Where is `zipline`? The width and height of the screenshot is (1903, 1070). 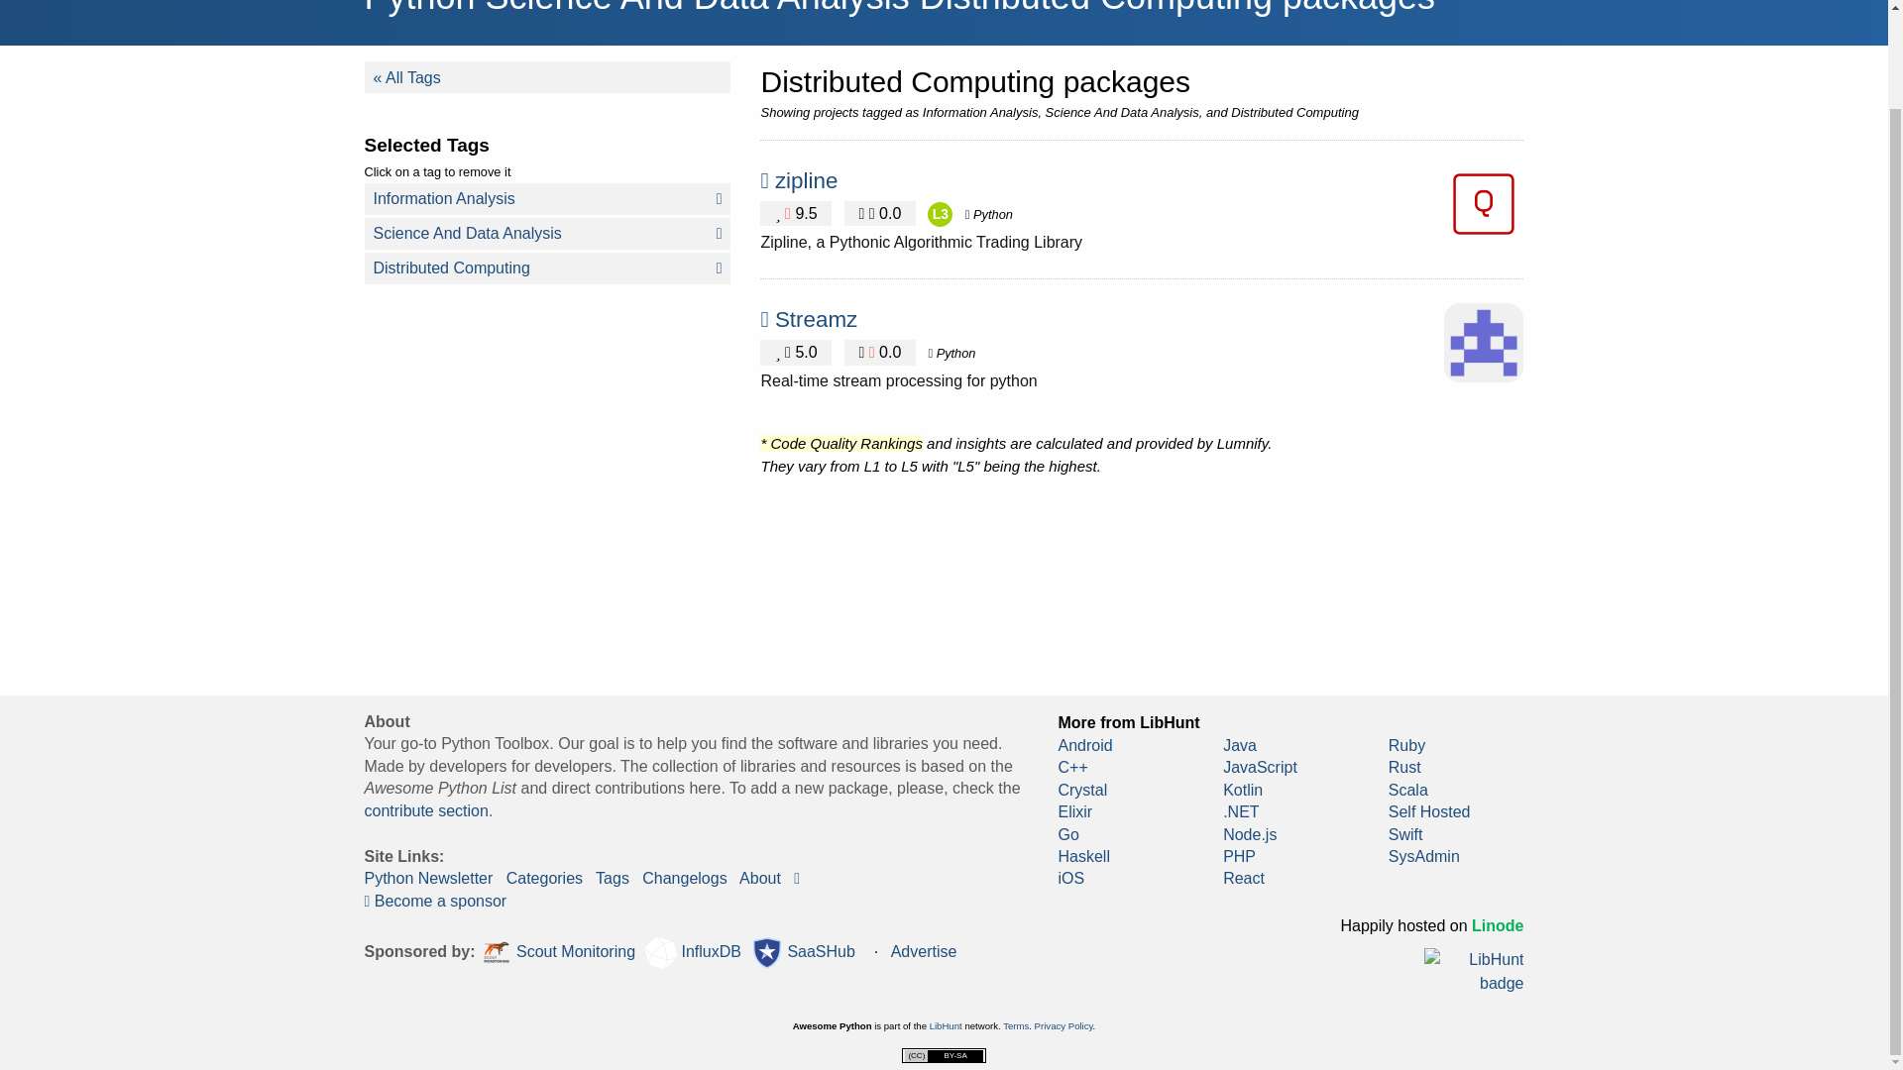 zipline is located at coordinates (805, 180).